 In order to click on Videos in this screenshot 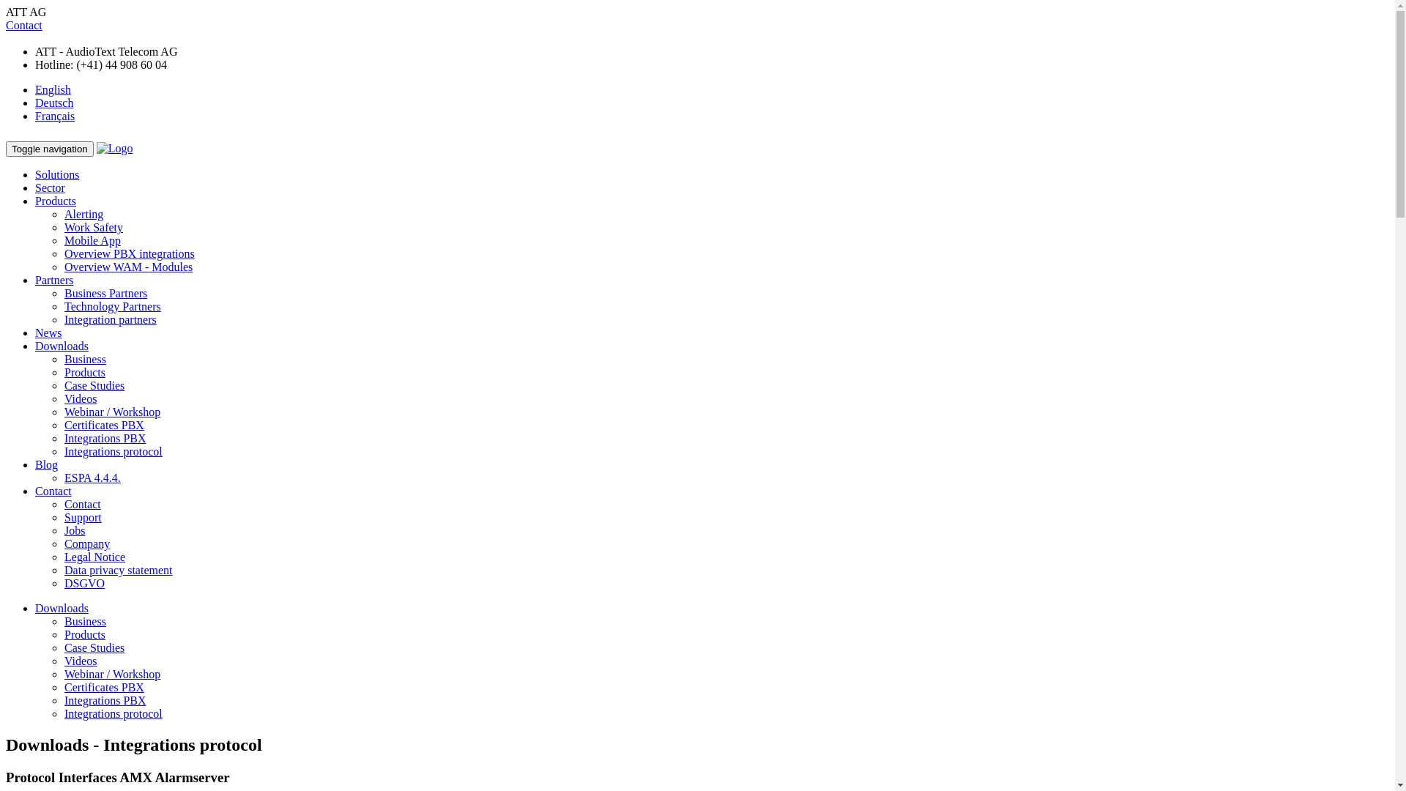, I will do `click(81, 661)`.